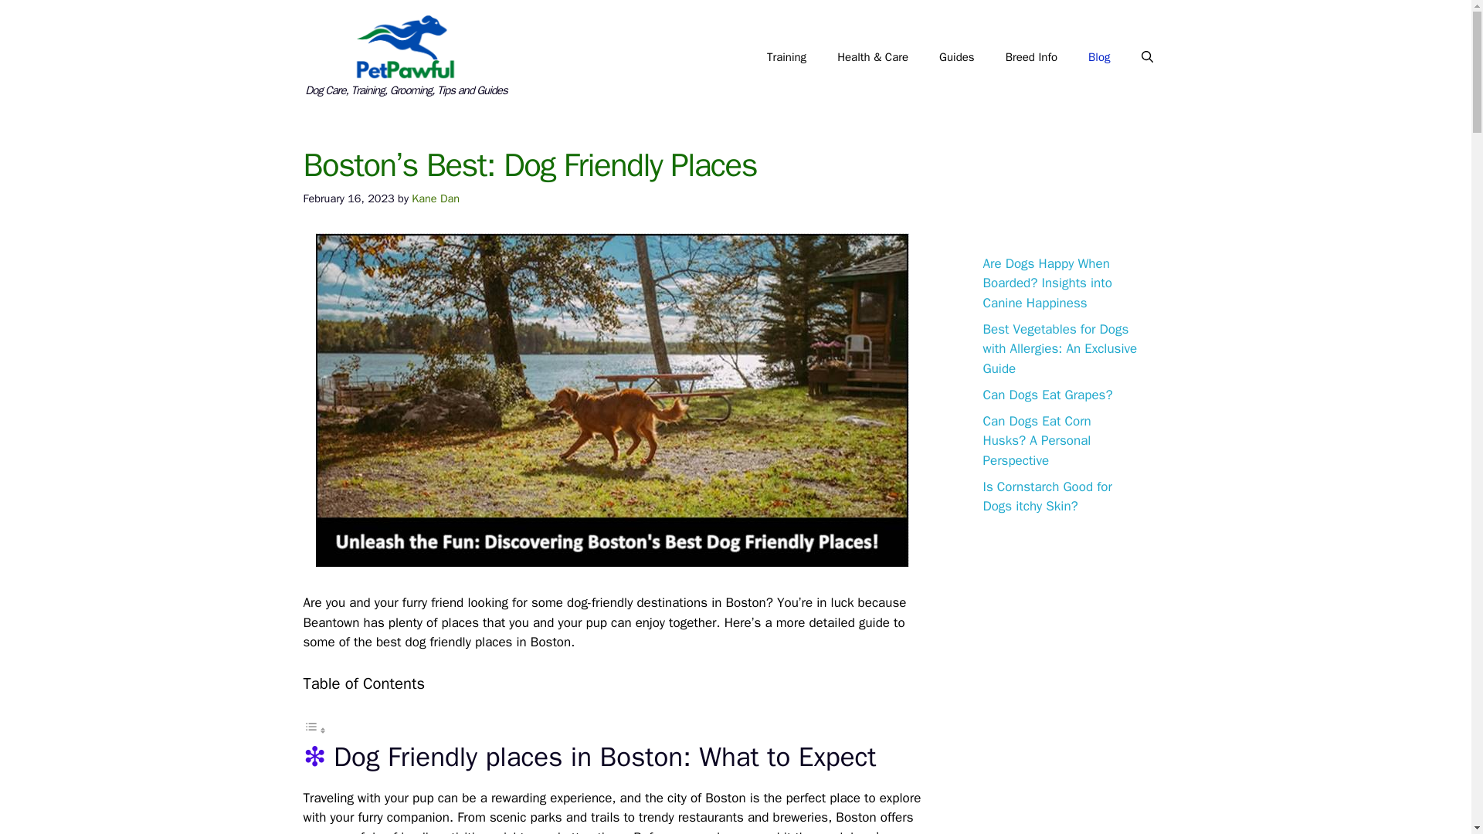  What do you see at coordinates (957, 57) in the screenshot?
I see `Guides` at bounding box center [957, 57].